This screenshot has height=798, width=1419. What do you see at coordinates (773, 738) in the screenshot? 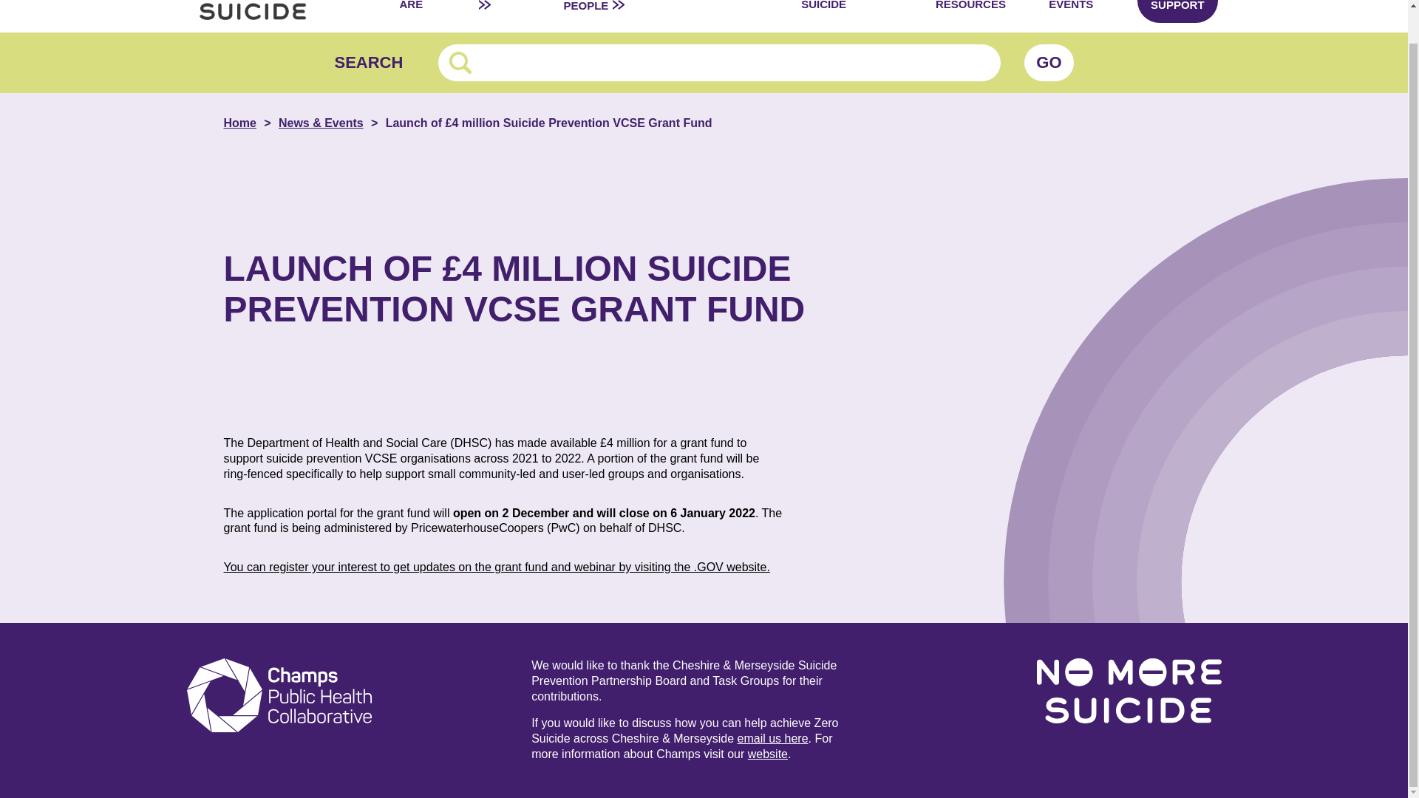
I see `email us here` at bounding box center [773, 738].